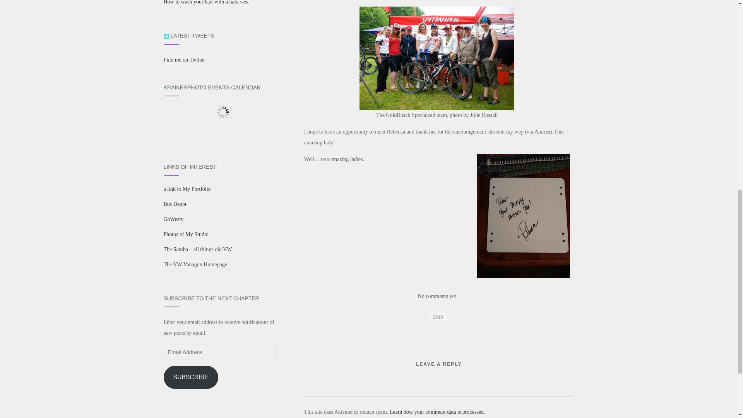 This screenshot has width=743, height=418. What do you see at coordinates (437, 412) in the screenshot?
I see `Learn how your comment data is processed` at bounding box center [437, 412].